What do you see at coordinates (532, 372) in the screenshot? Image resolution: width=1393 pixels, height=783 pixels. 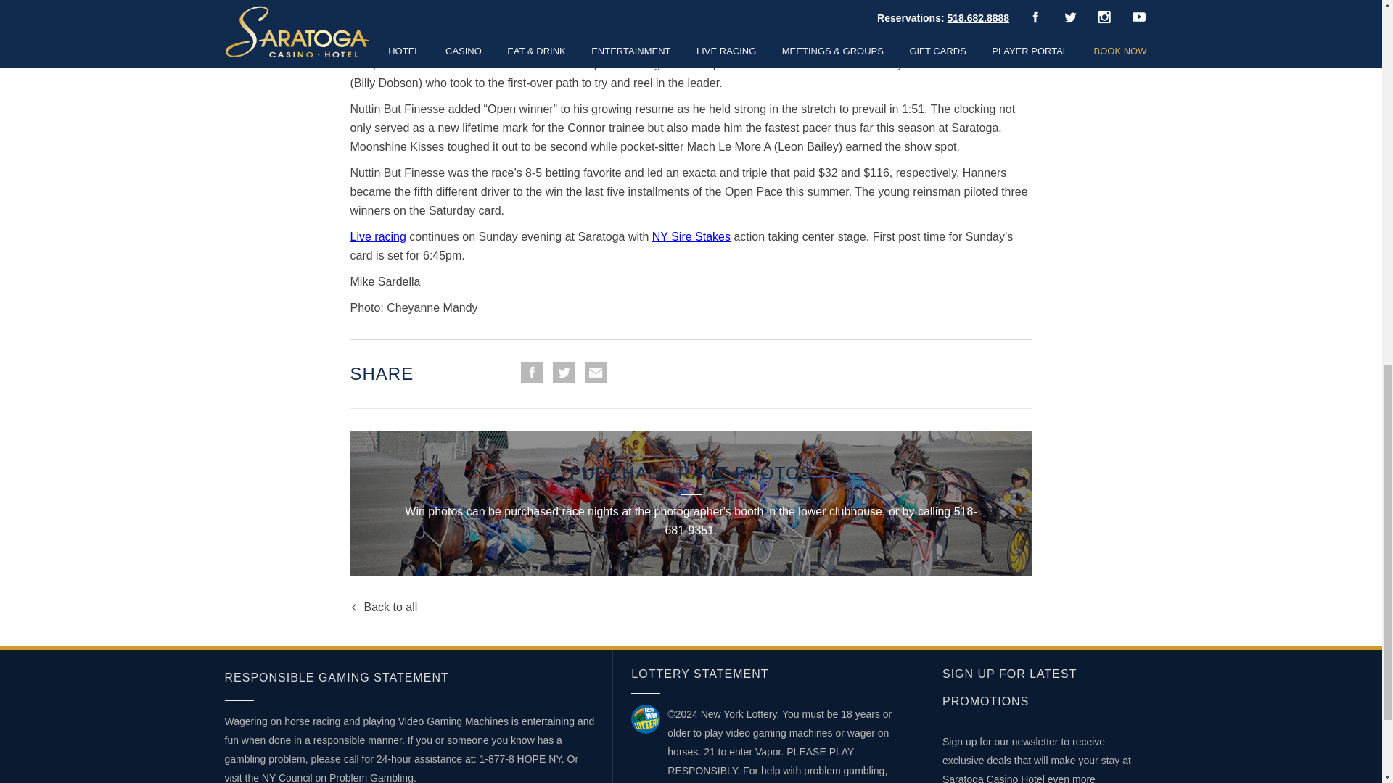 I see `Share on Facebook` at bounding box center [532, 372].